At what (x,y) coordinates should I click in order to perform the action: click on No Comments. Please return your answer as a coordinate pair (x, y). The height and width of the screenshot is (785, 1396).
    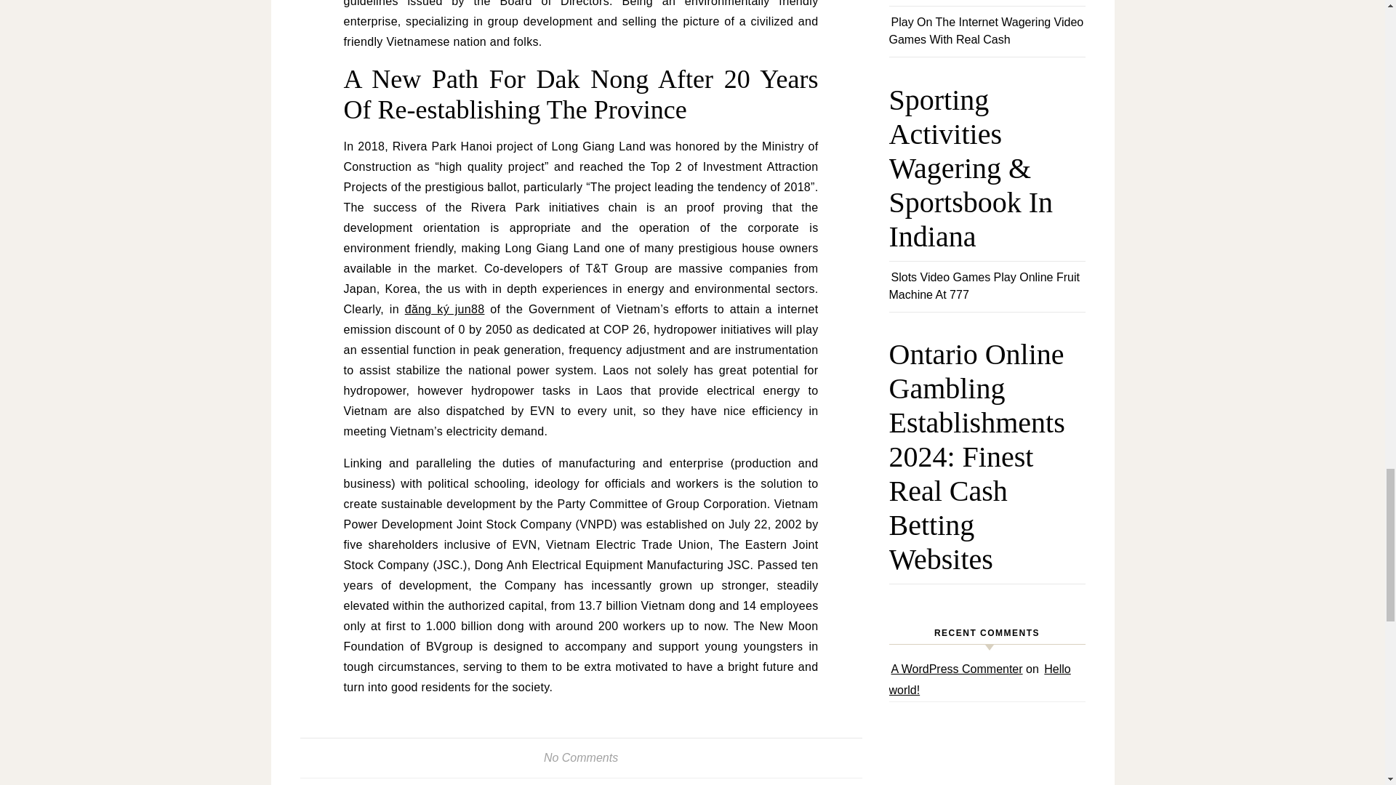
    Looking at the image, I should click on (581, 757).